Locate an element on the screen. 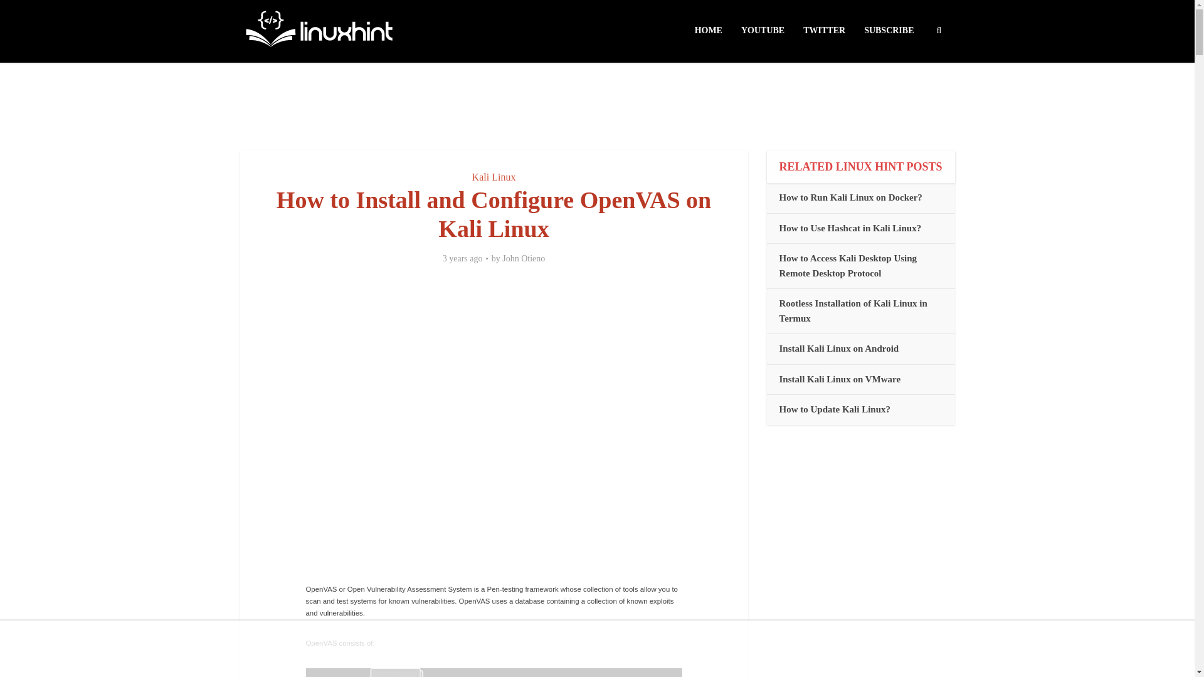  Rootless Installation of Kali Linux in Termux is located at coordinates (853, 311).